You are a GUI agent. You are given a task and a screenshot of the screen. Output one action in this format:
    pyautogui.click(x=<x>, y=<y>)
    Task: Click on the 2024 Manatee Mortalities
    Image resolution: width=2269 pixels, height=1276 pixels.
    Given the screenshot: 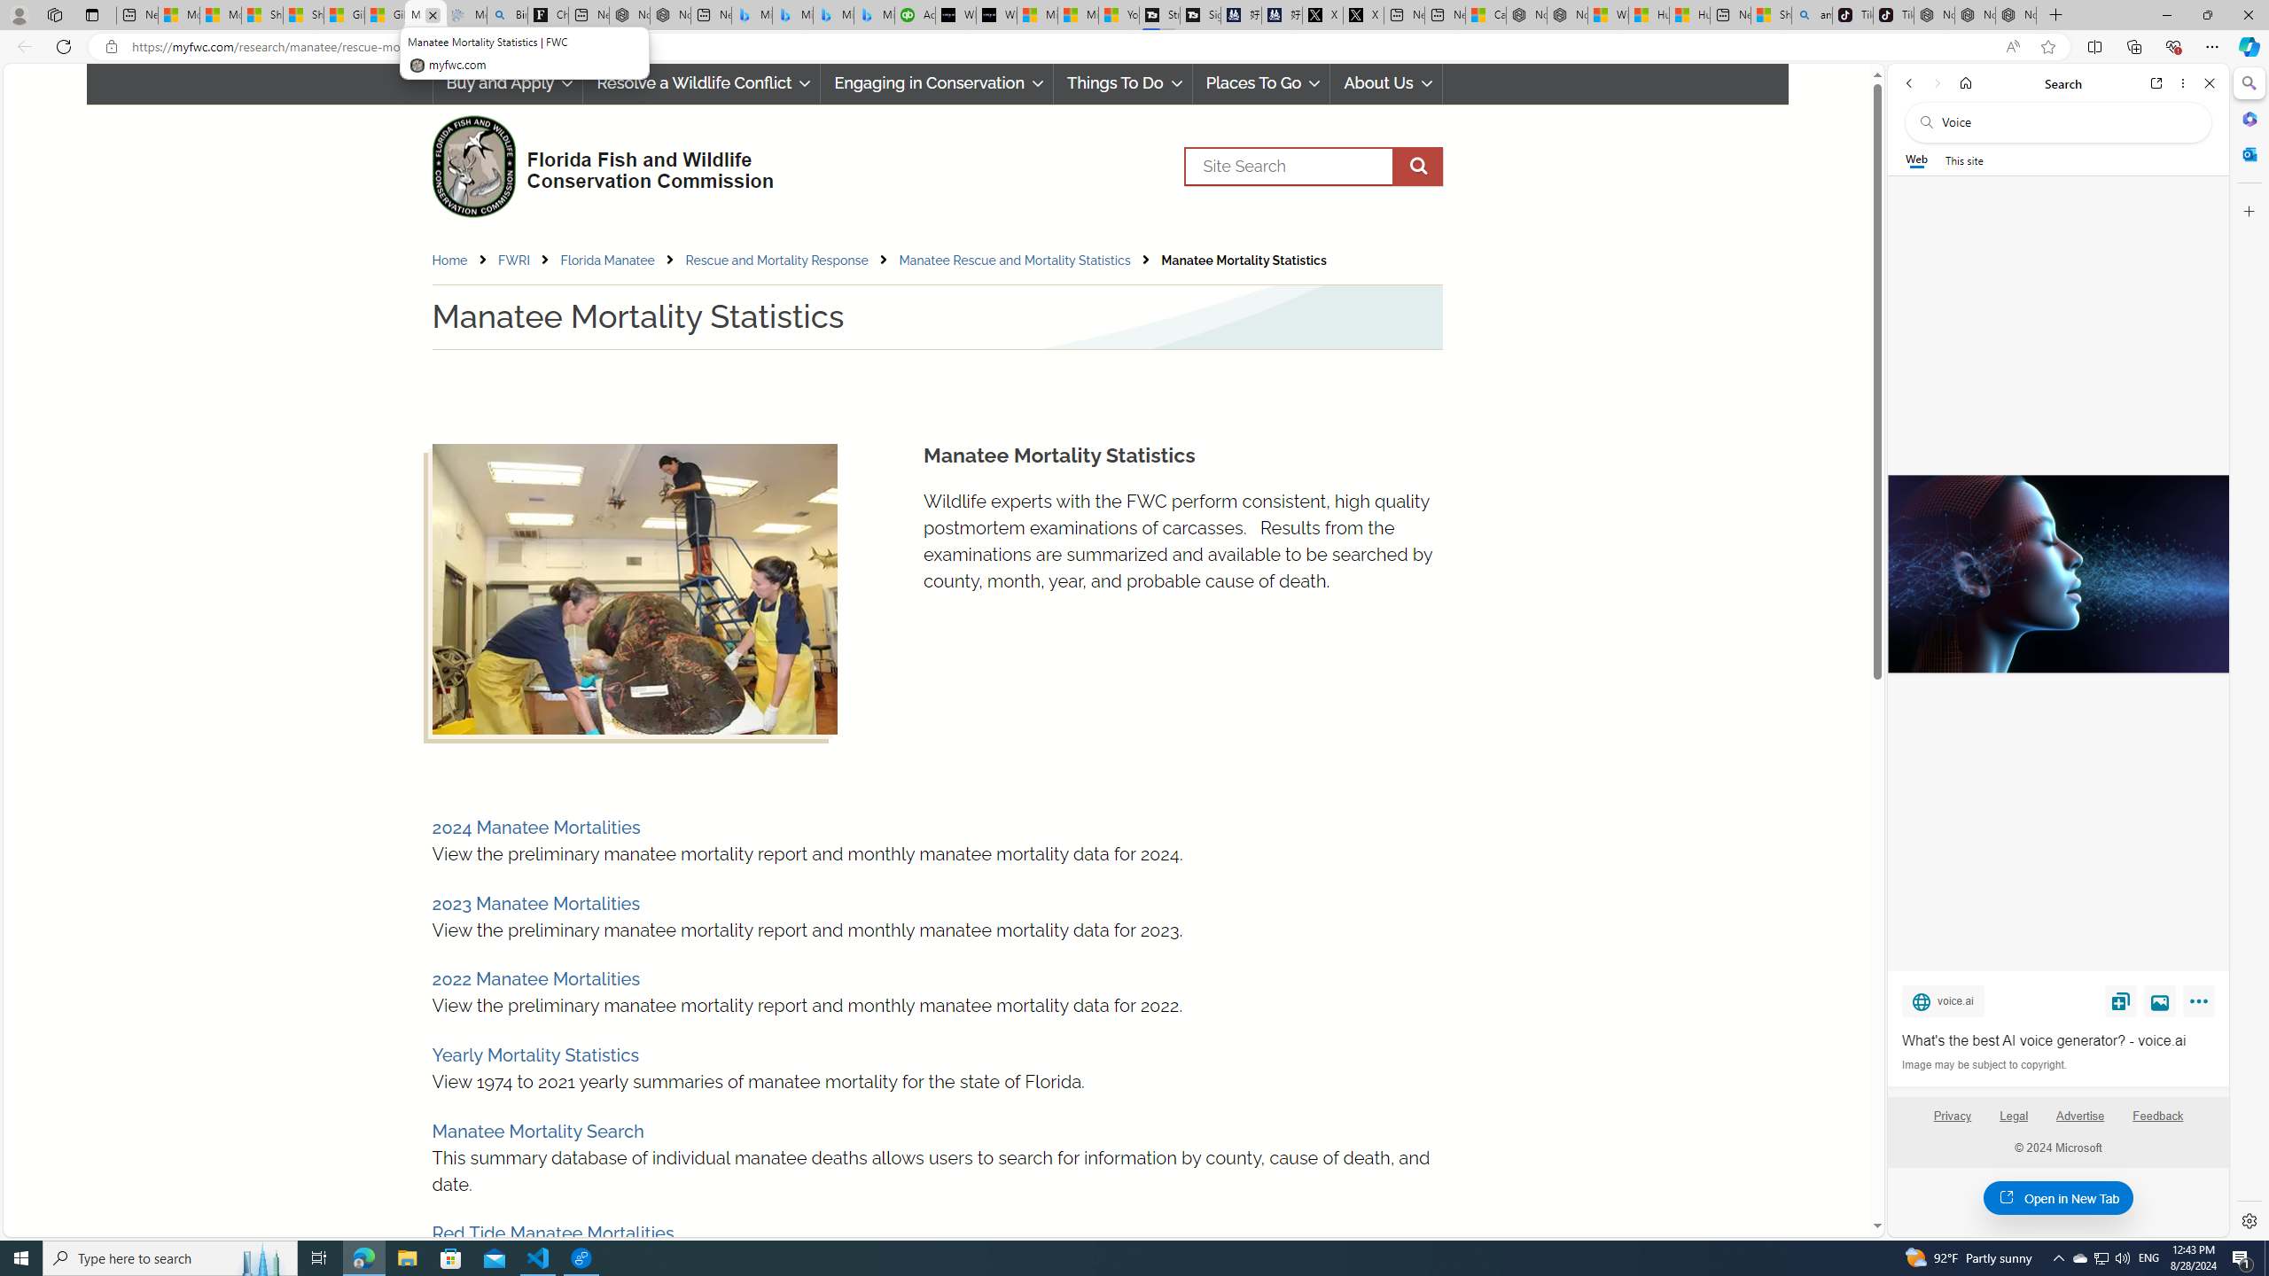 What is the action you would take?
    pyautogui.click(x=535, y=828)
    